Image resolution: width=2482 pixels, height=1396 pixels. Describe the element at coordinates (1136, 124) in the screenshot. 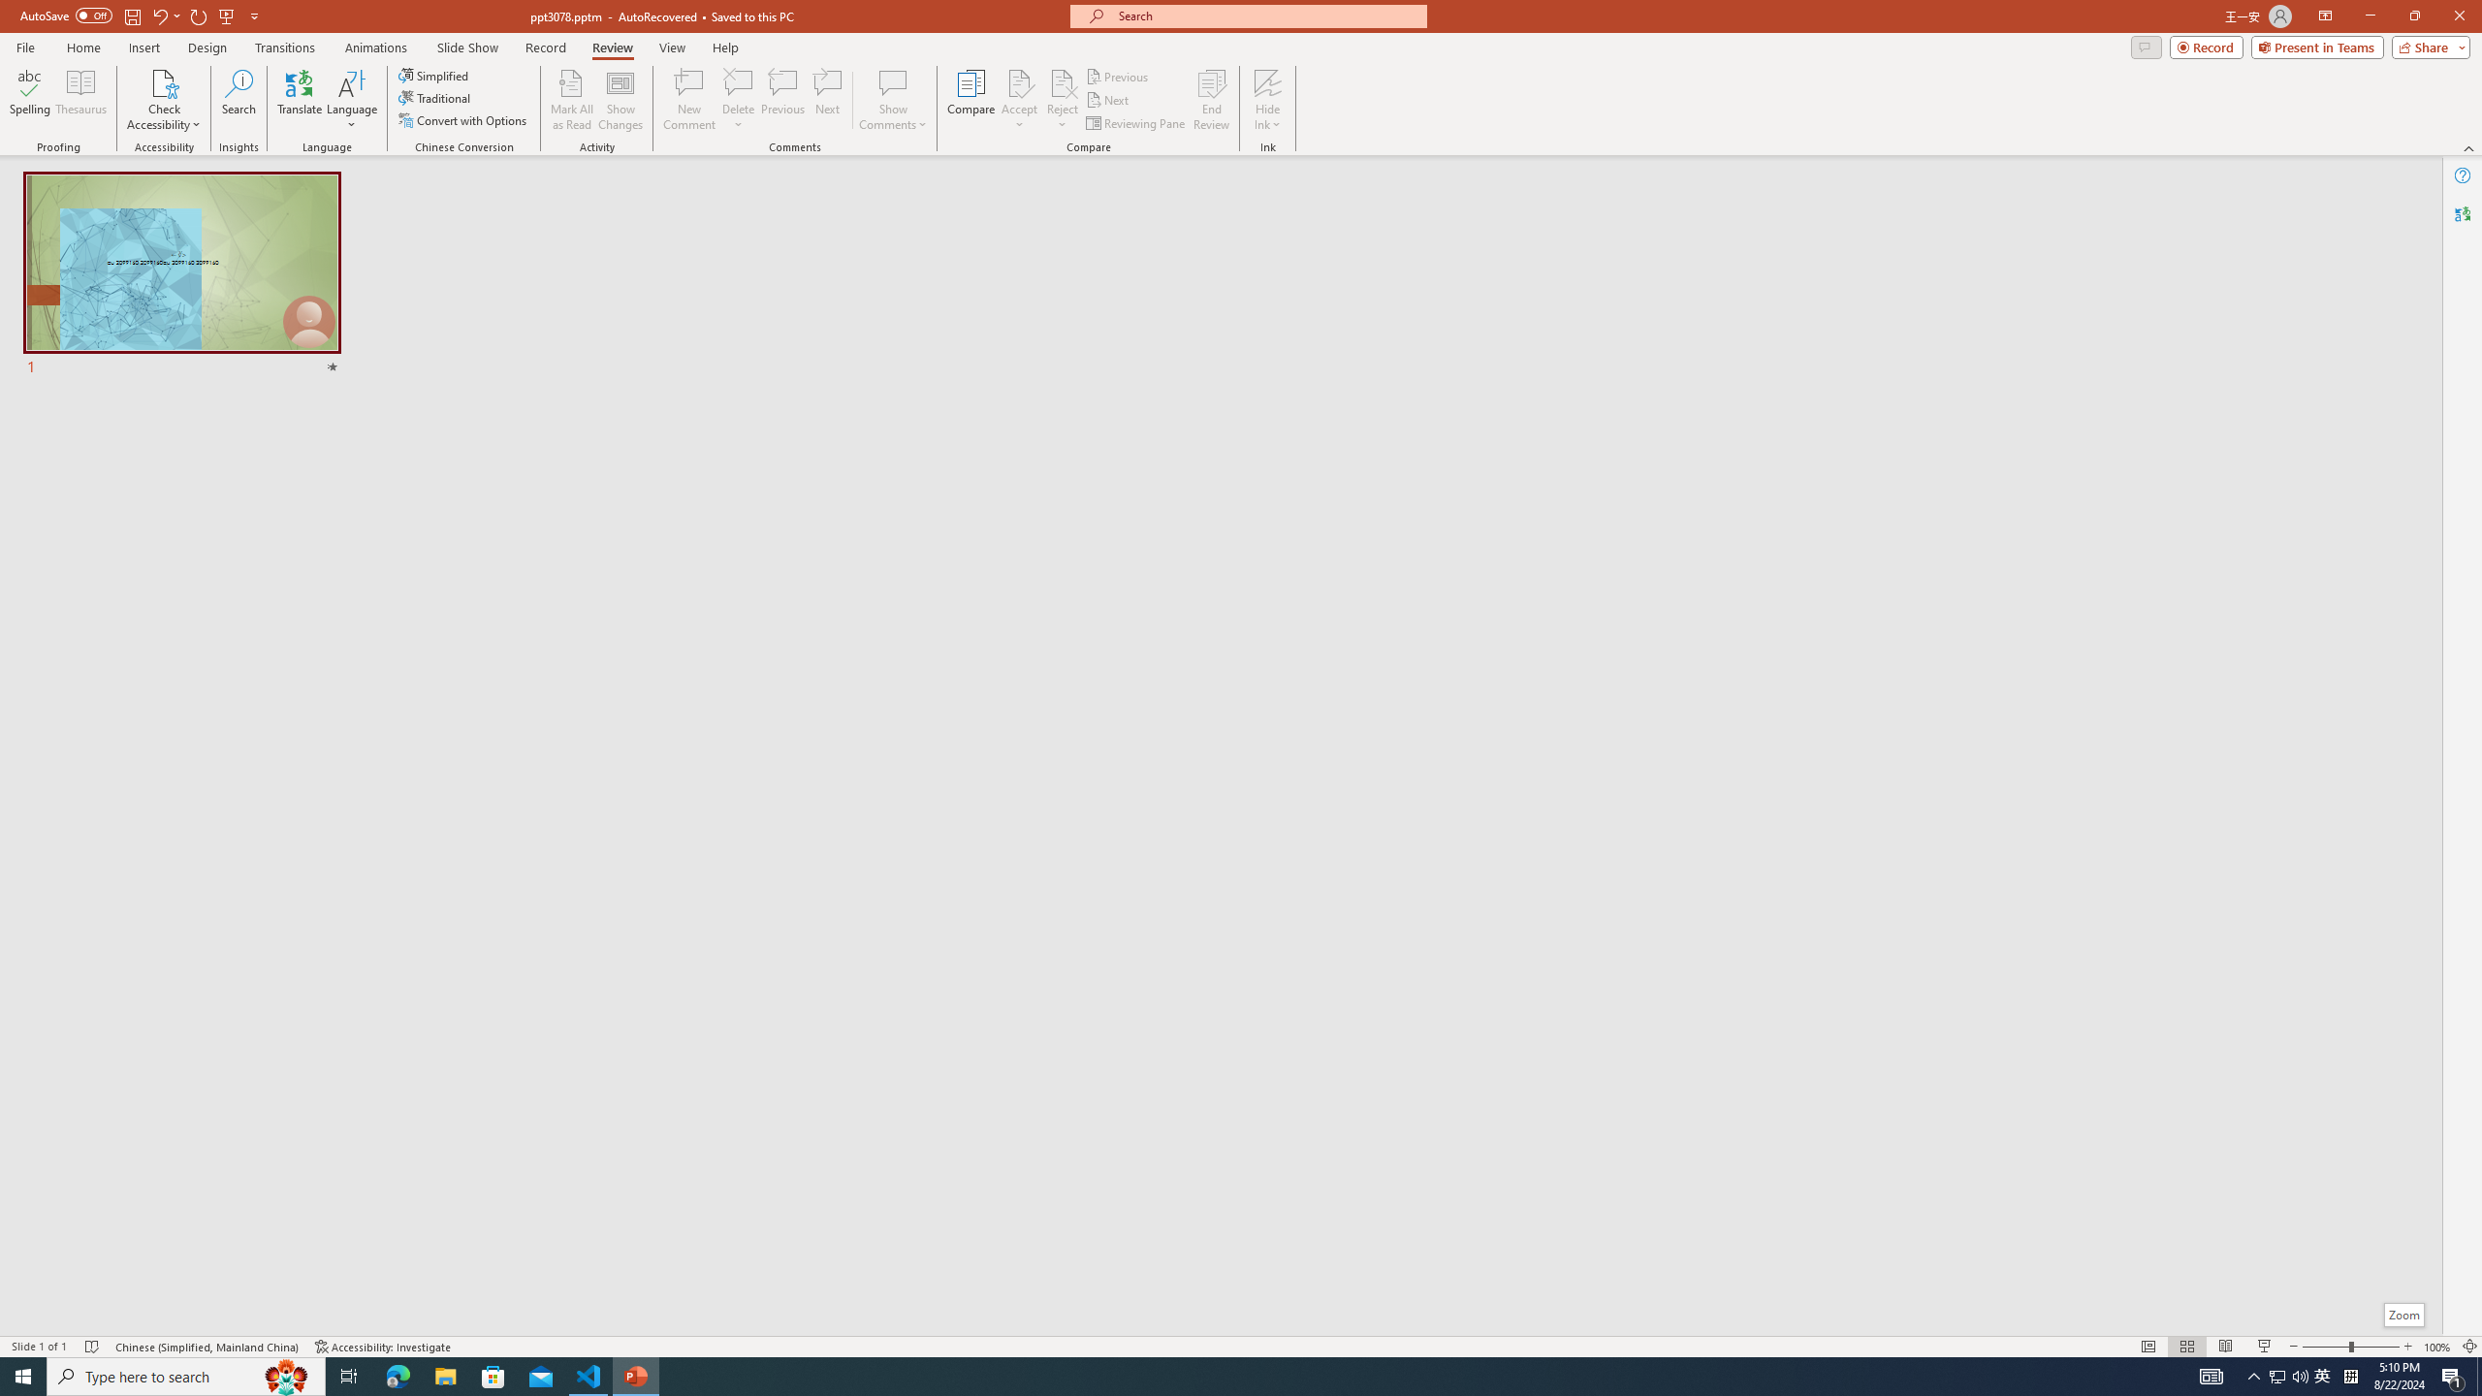

I see `Reviewing Pane` at that location.